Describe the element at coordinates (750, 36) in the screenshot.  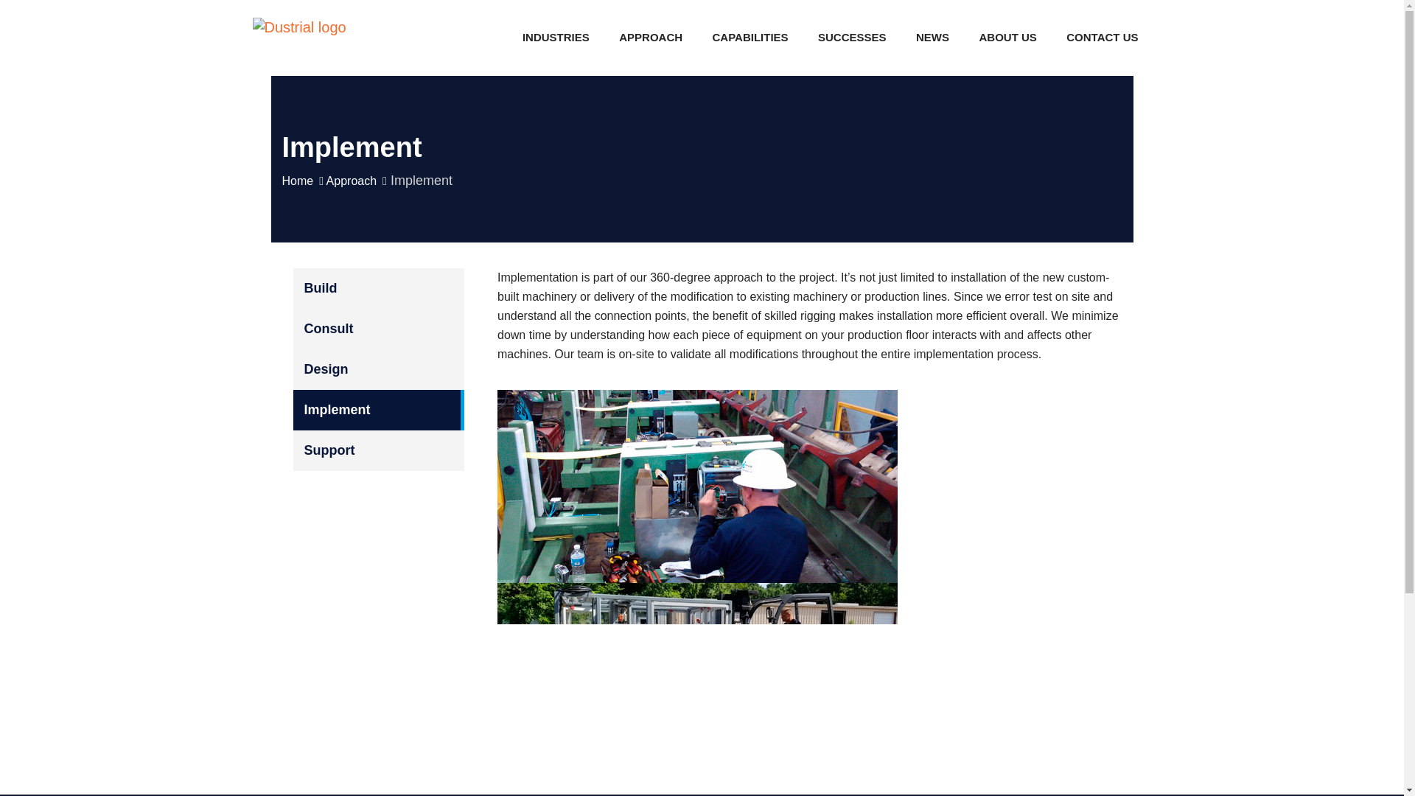
I see `CAPABILITIES` at that location.